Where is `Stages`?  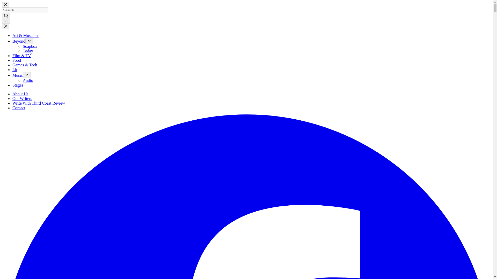
Stages is located at coordinates (18, 85).